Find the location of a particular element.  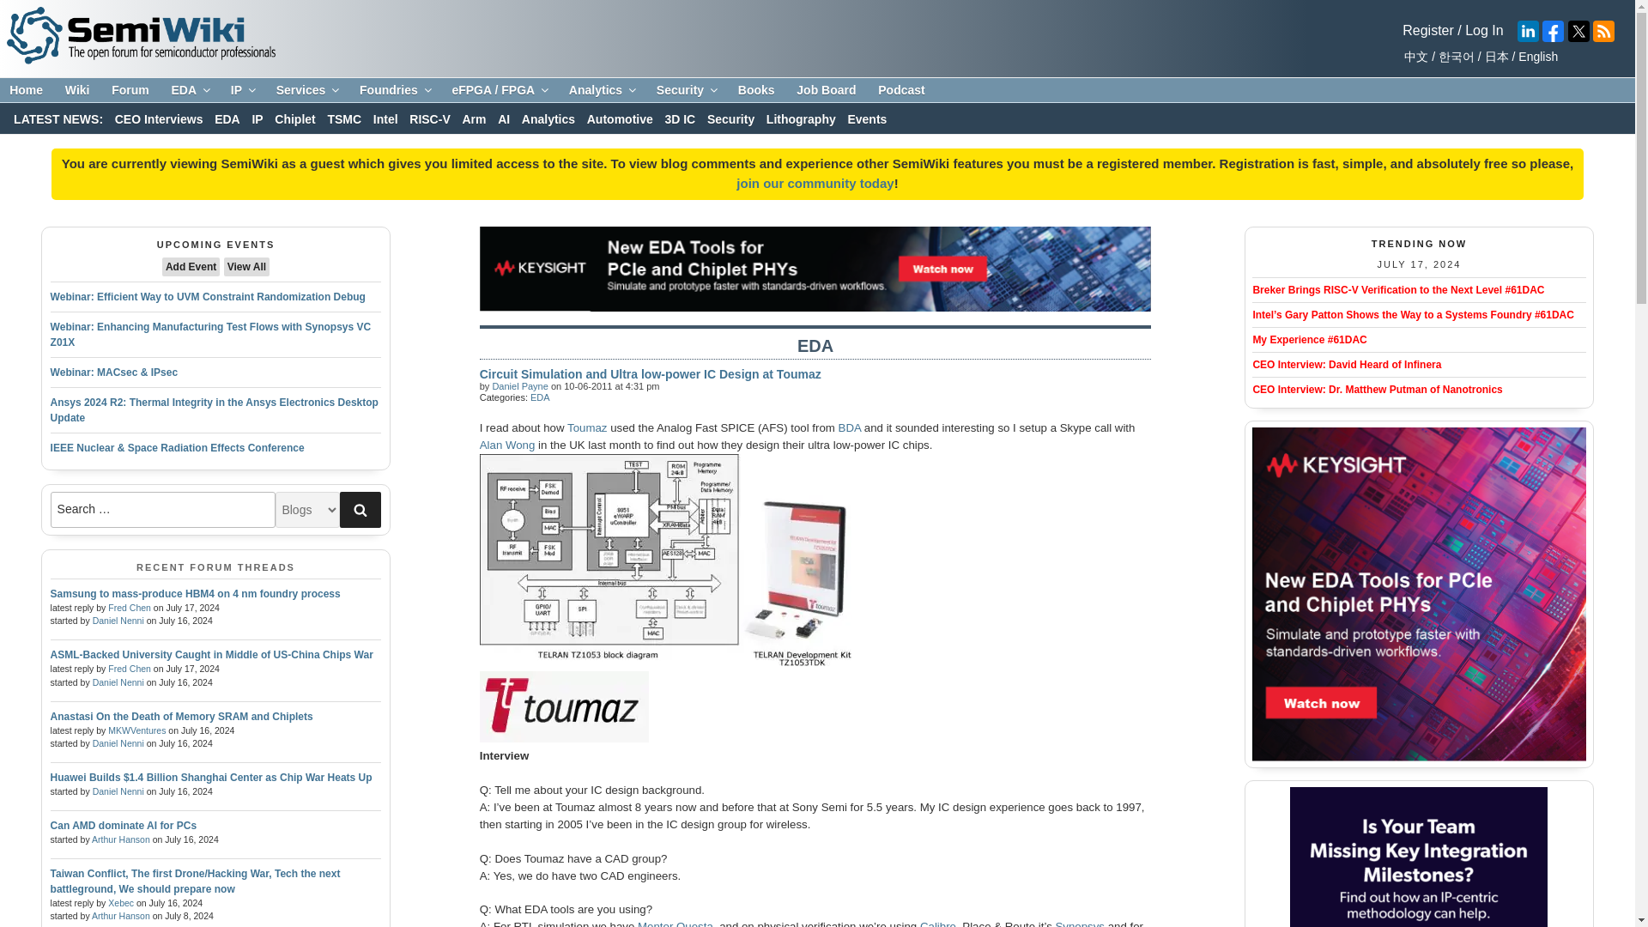

Wiki is located at coordinates (77, 90).